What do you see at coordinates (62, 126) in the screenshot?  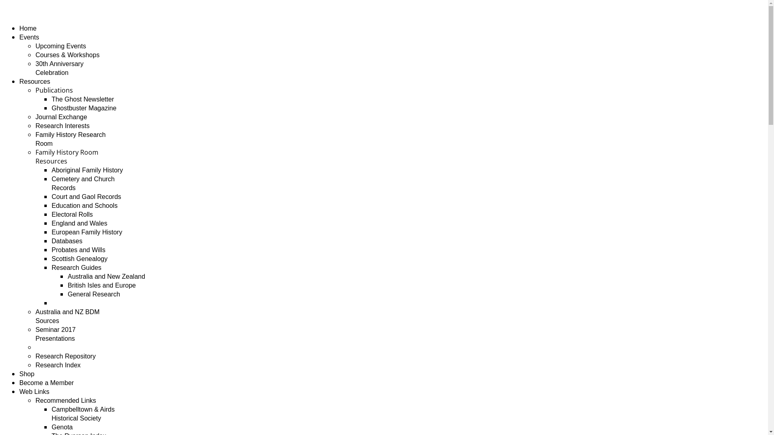 I see `Research Interests` at bounding box center [62, 126].